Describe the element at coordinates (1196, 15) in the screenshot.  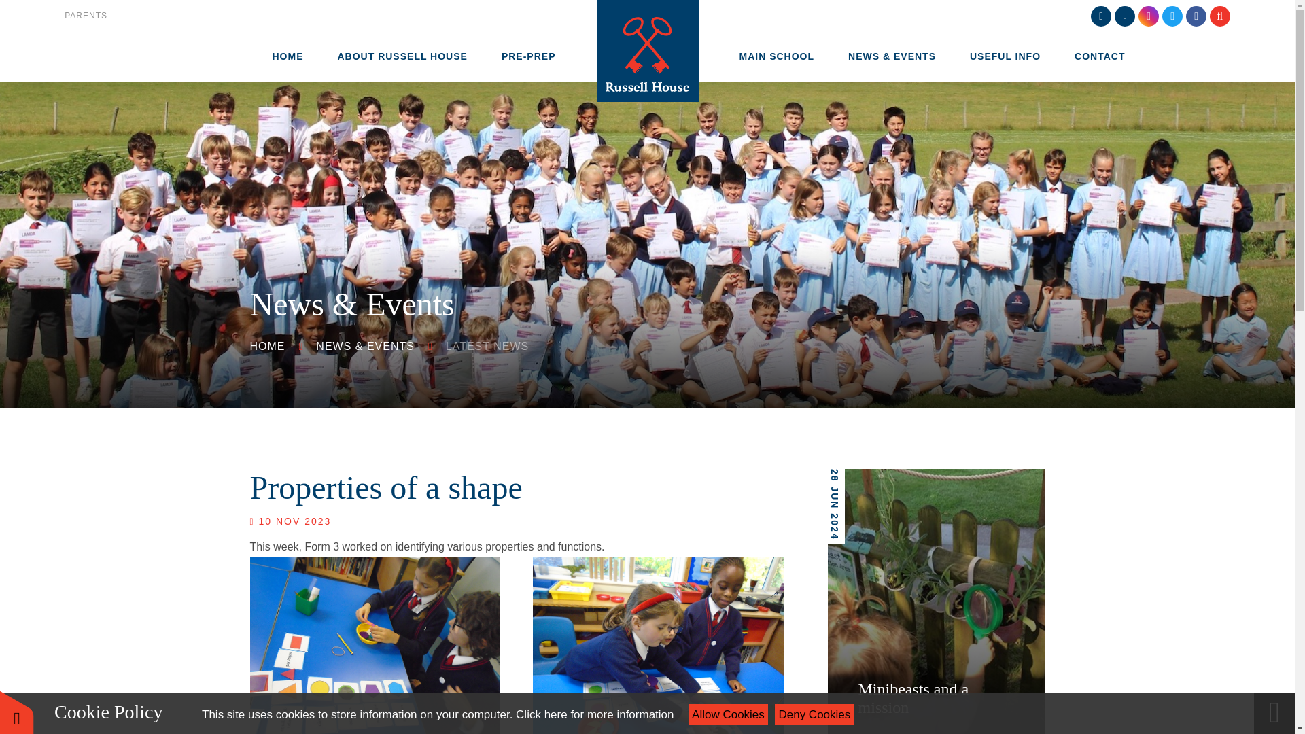
I see `Facebook` at that location.